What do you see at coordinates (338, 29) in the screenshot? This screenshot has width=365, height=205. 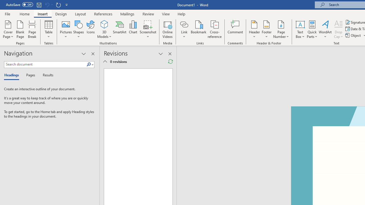 I see `Drop Cap` at bounding box center [338, 29].